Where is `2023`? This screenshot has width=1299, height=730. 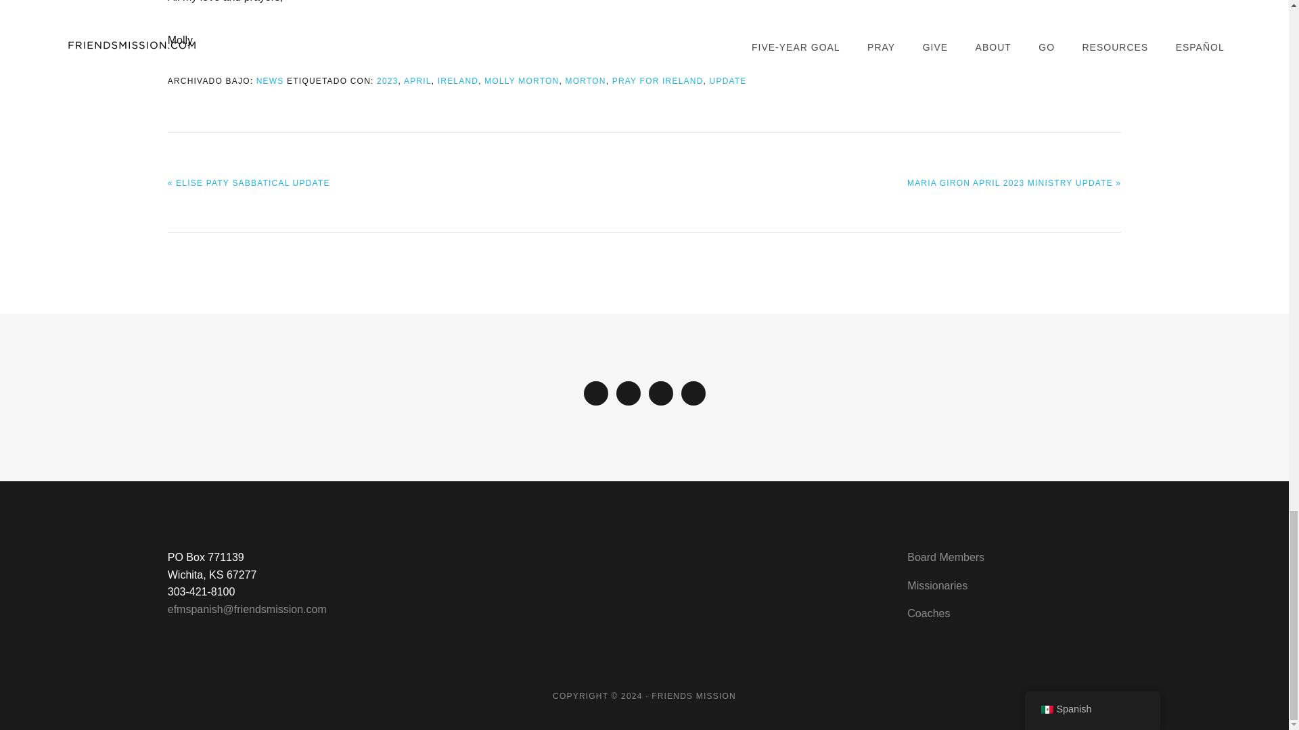 2023 is located at coordinates (387, 81).